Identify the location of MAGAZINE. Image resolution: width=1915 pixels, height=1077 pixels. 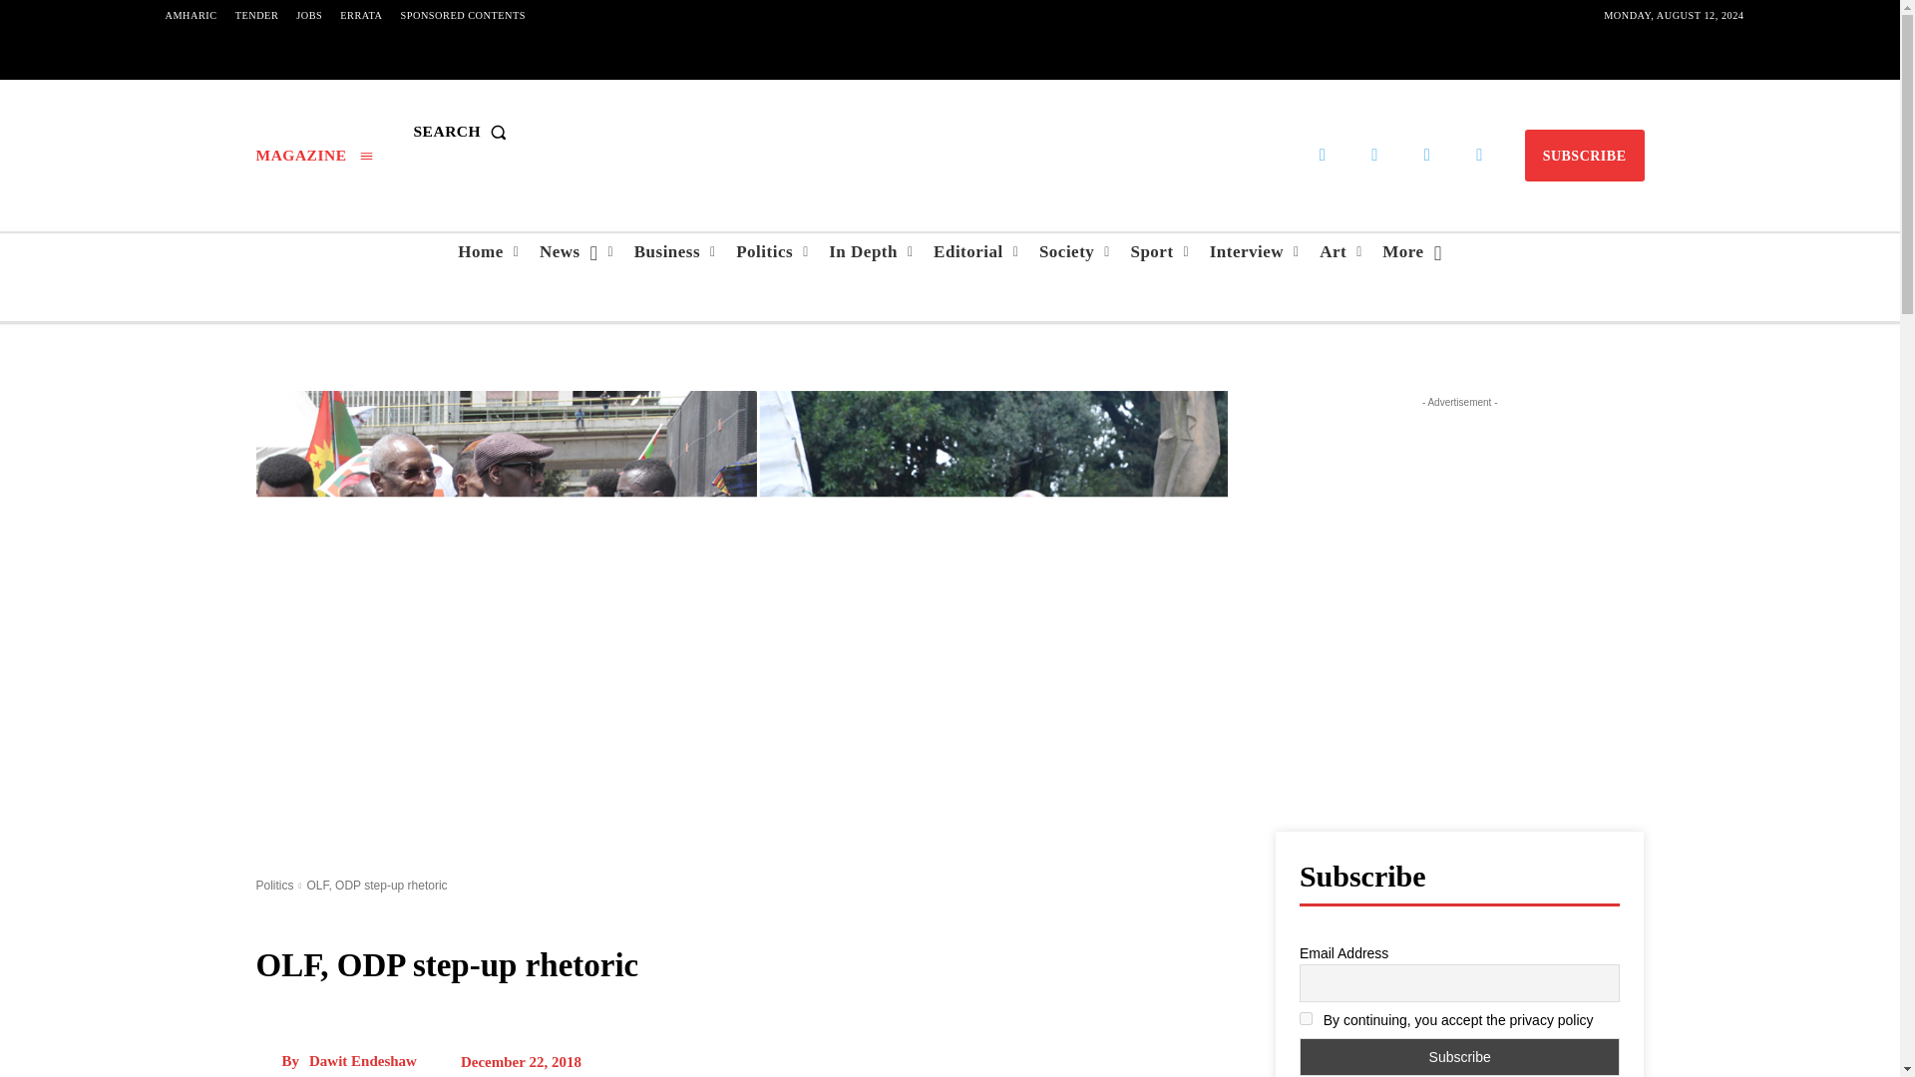
(313, 155).